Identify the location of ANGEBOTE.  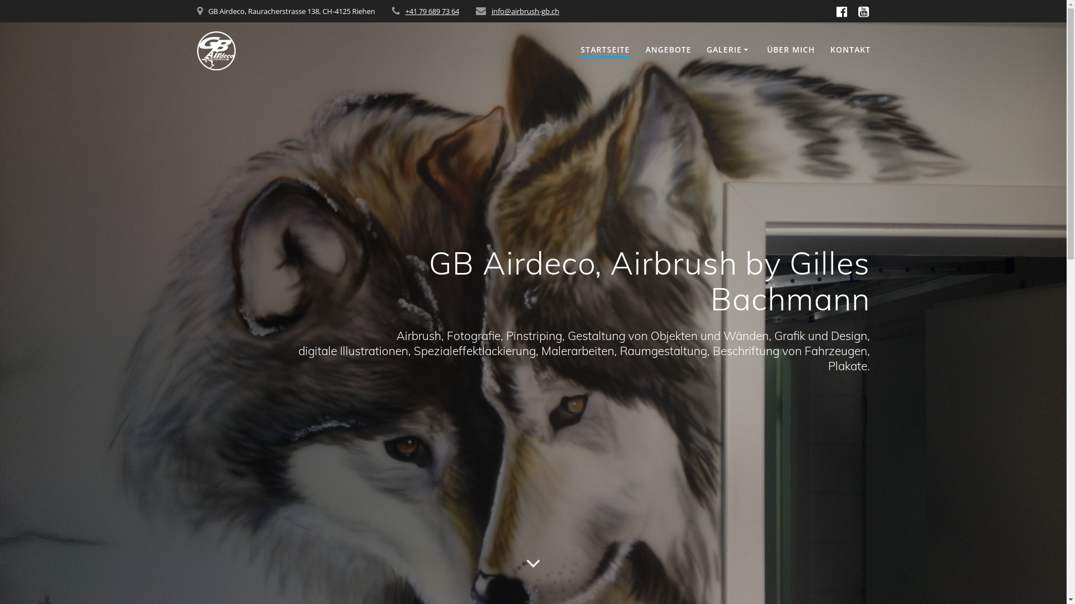
(669, 49).